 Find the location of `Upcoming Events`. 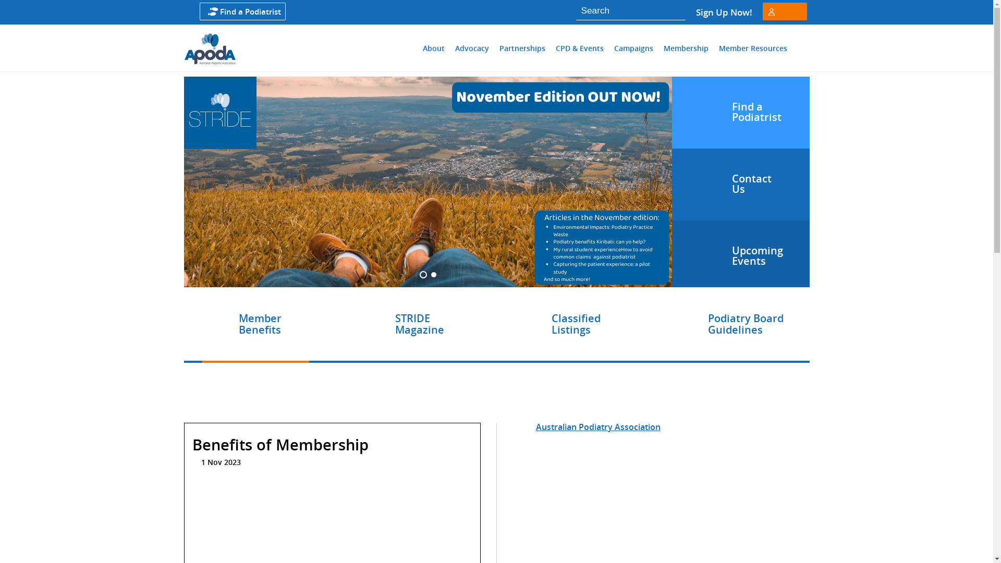

Upcoming Events is located at coordinates (740, 254).